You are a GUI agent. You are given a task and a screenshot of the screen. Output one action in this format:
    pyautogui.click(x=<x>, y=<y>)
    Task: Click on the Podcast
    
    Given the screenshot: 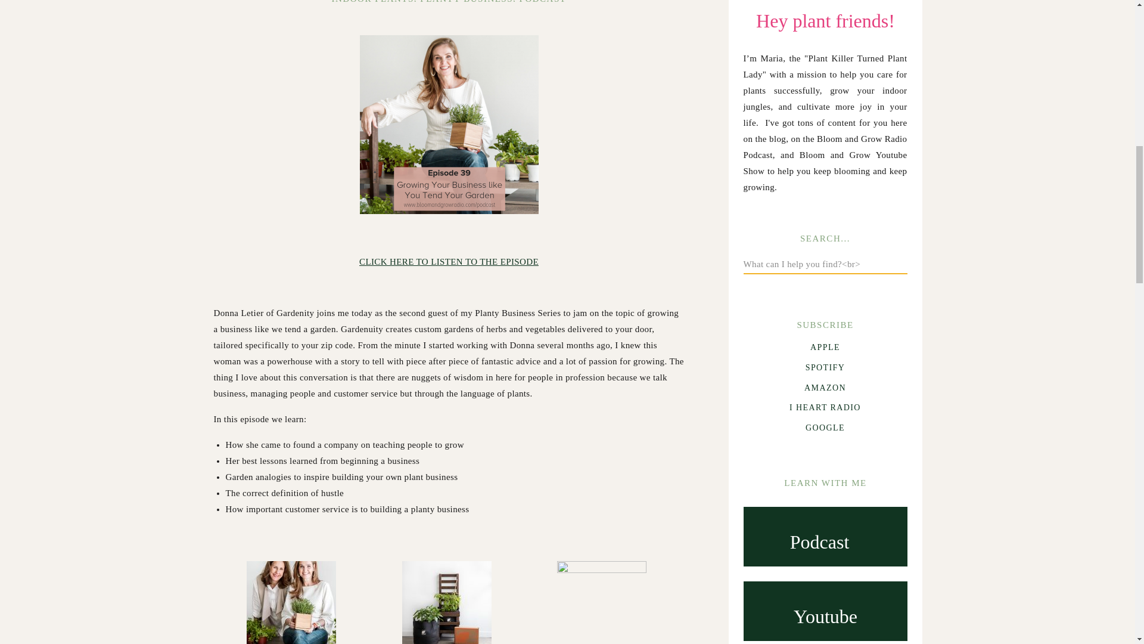 What is the action you would take?
    pyautogui.click(x=819, y=538)
    